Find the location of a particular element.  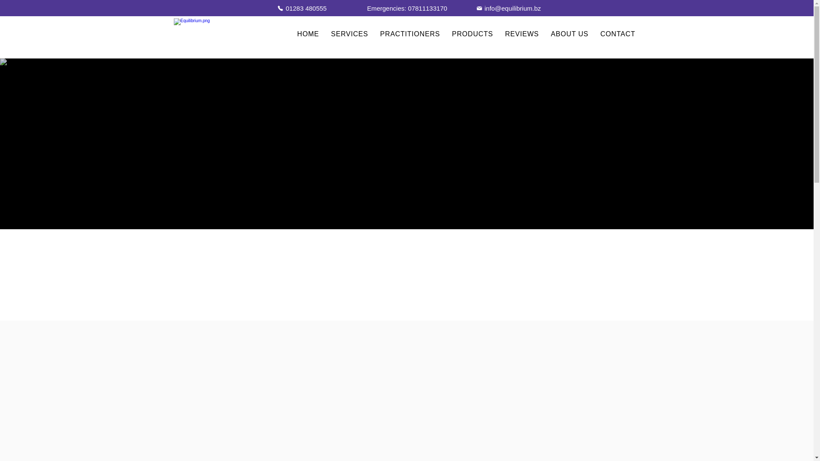

HOME is located at coordinates (307, 34).